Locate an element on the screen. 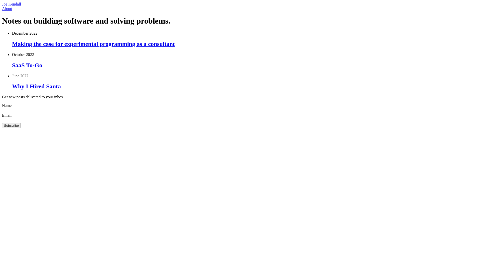 The width and height of the screenshot is (481, 271). About is located at coordinates (7, 9).